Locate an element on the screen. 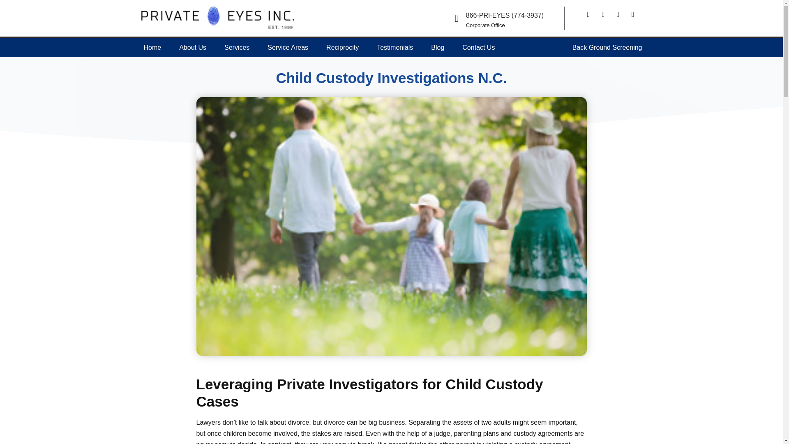 This screenshot has width=789, height=444. Home is located at coordinates (152, 47).